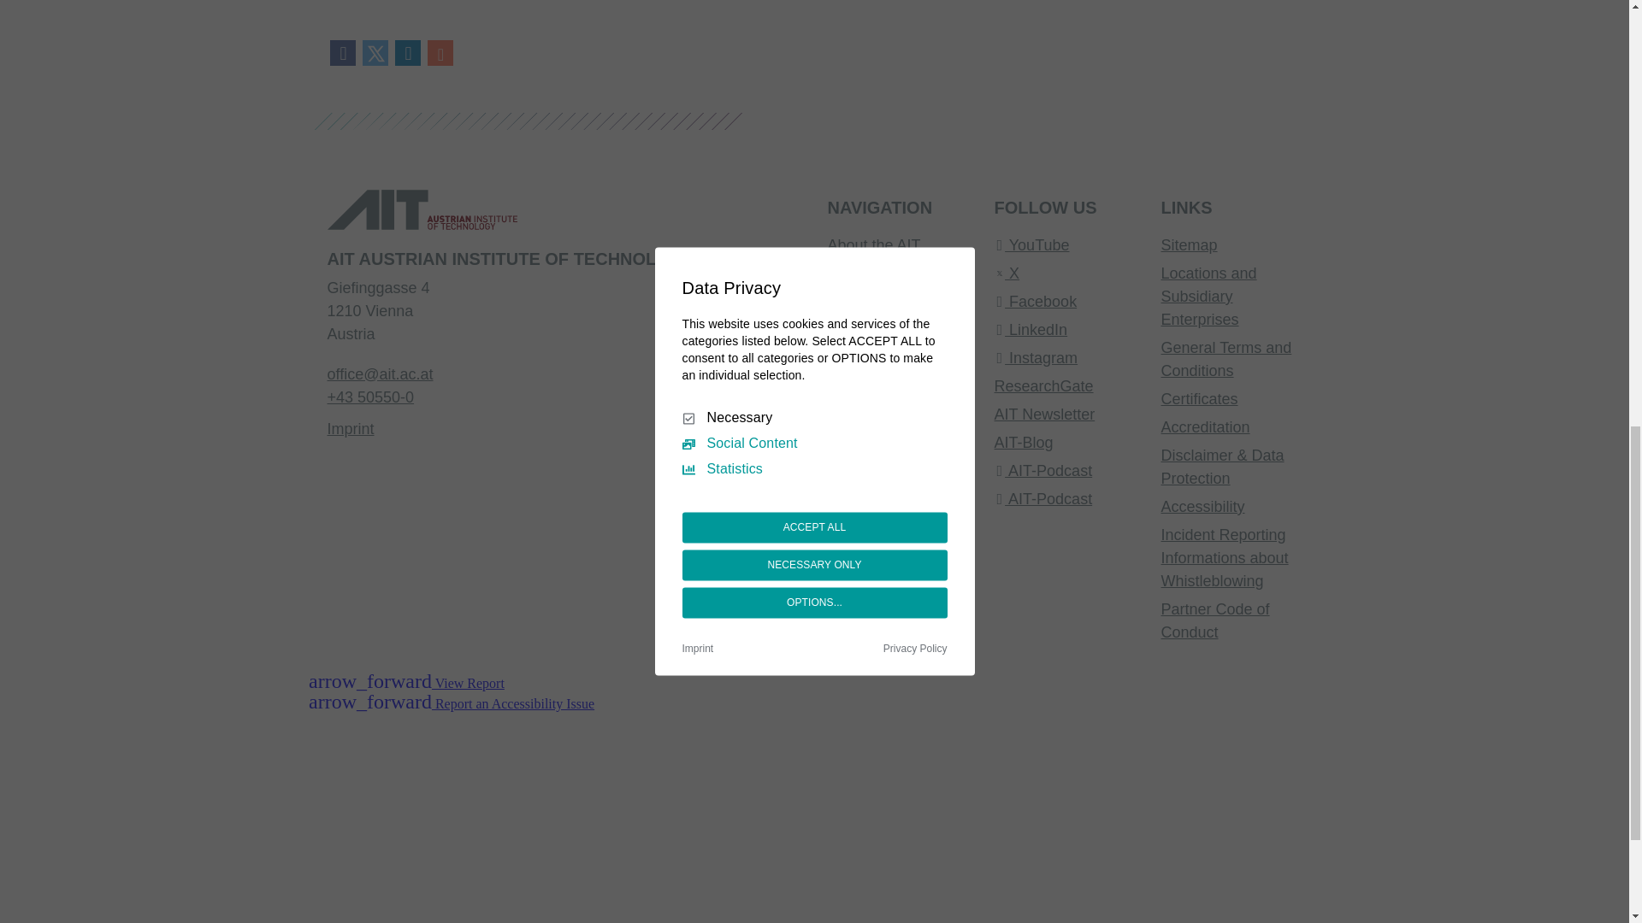 The width and height of the screenshot is (1642, 923). I want to click on Bei LinkedIn teilen, so click(407, 53).